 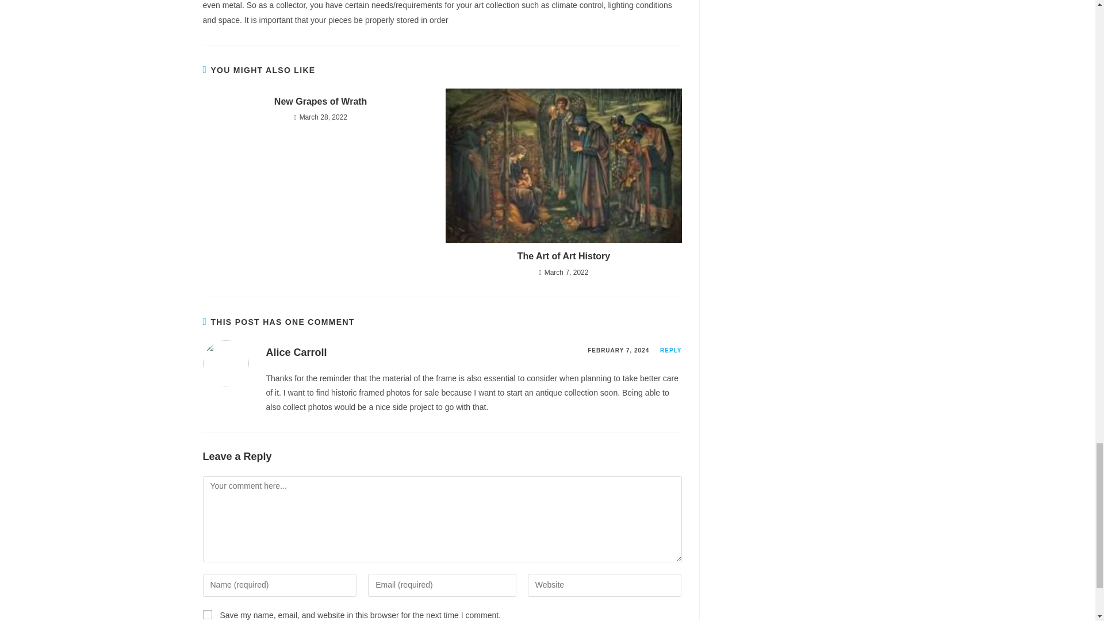 I want to click on New Grapes of Wrath, so click(x=320, y=101).